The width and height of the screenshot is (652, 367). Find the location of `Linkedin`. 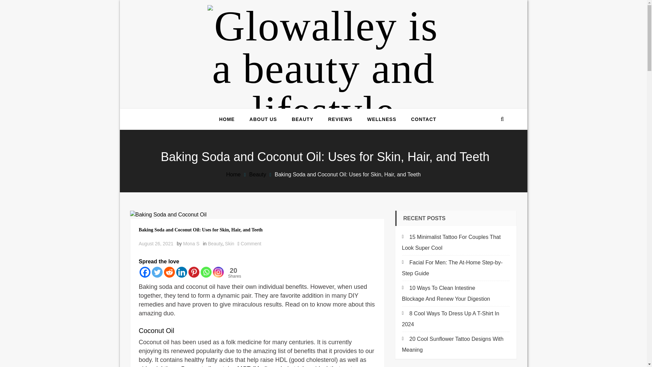

Linkedin is located at coordinates (181, 272).